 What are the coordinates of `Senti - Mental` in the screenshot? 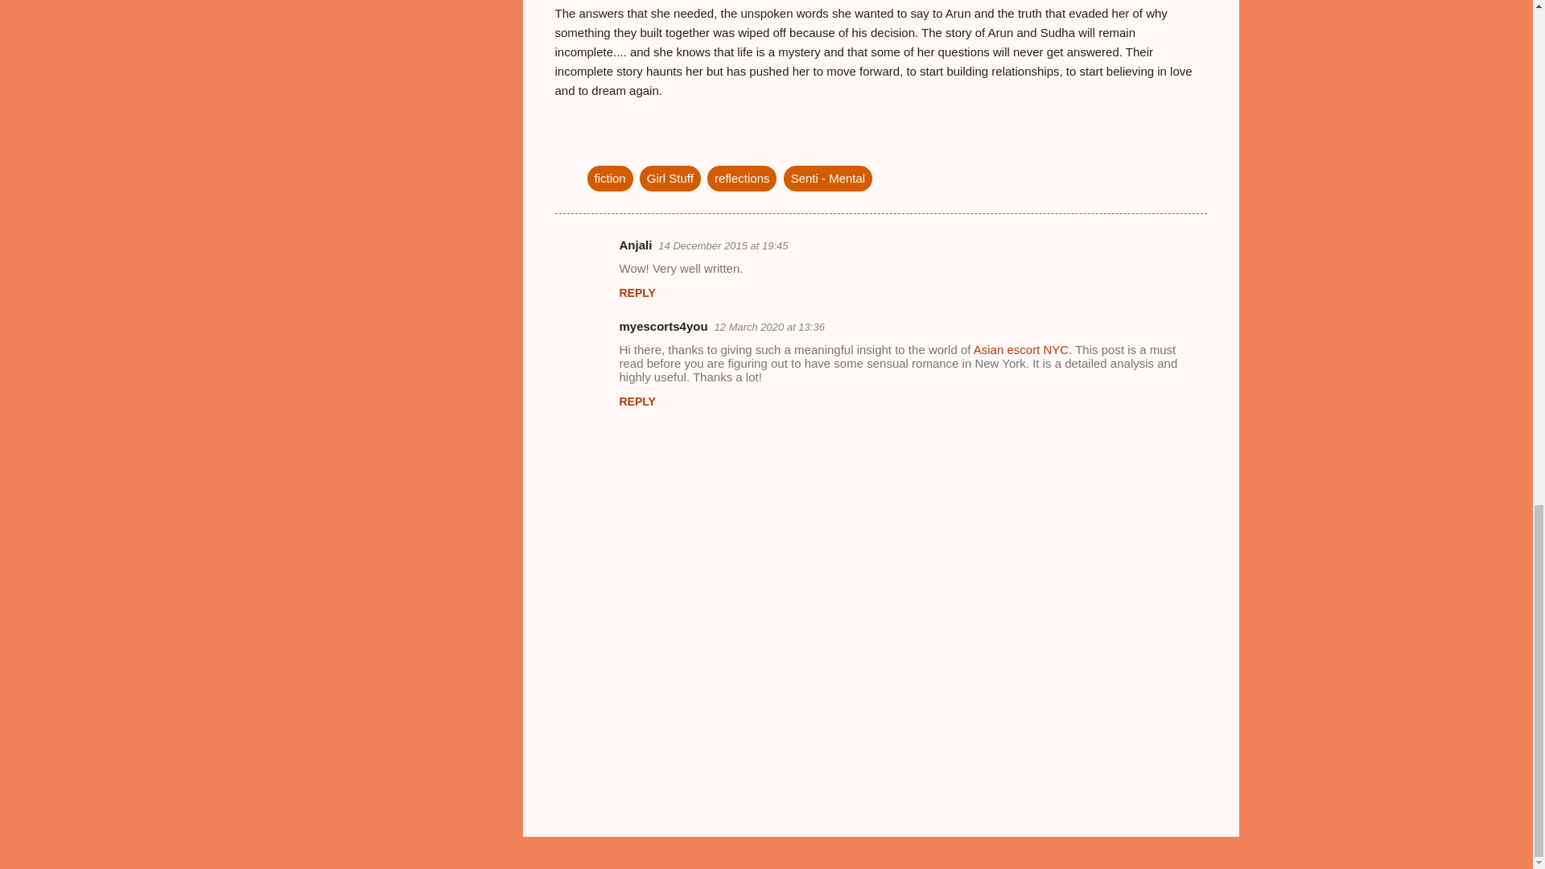 It's located at (827, 179).